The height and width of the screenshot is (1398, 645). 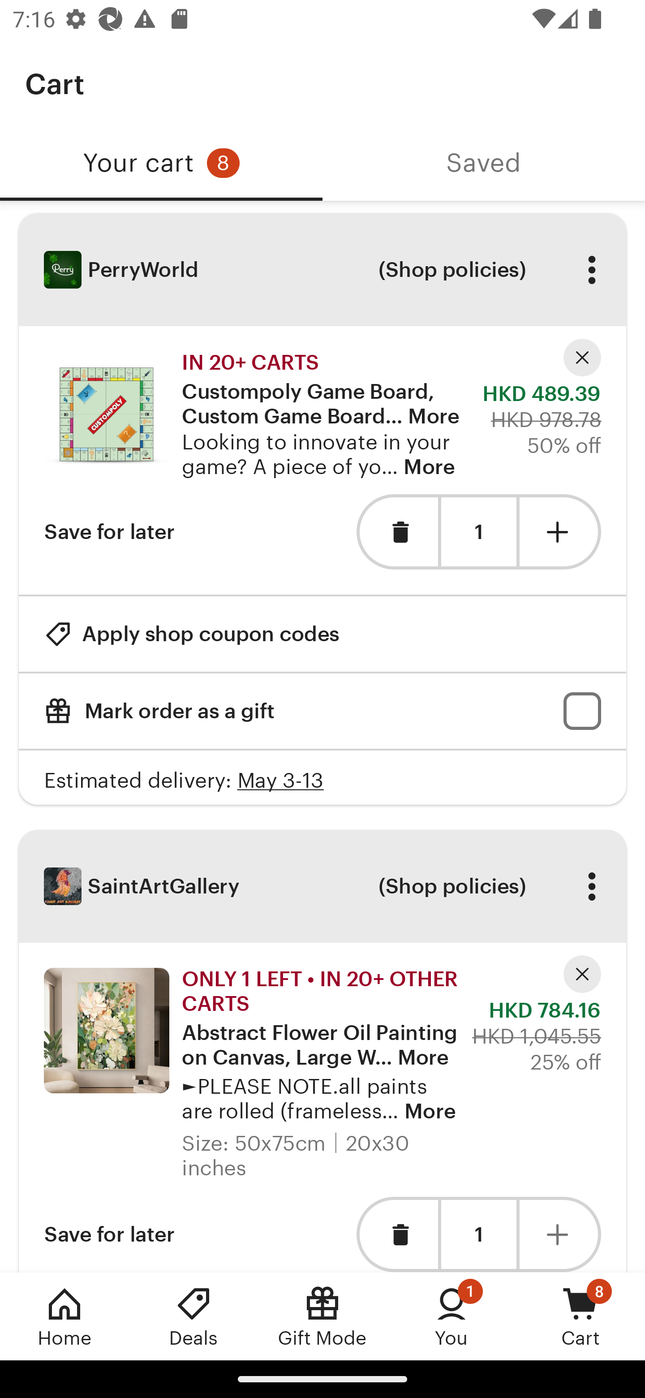 What do you see at coordinates (451, 1316) in the screenshot?
I see `You, 1 new notification You` at bounding box center [451, 1316].